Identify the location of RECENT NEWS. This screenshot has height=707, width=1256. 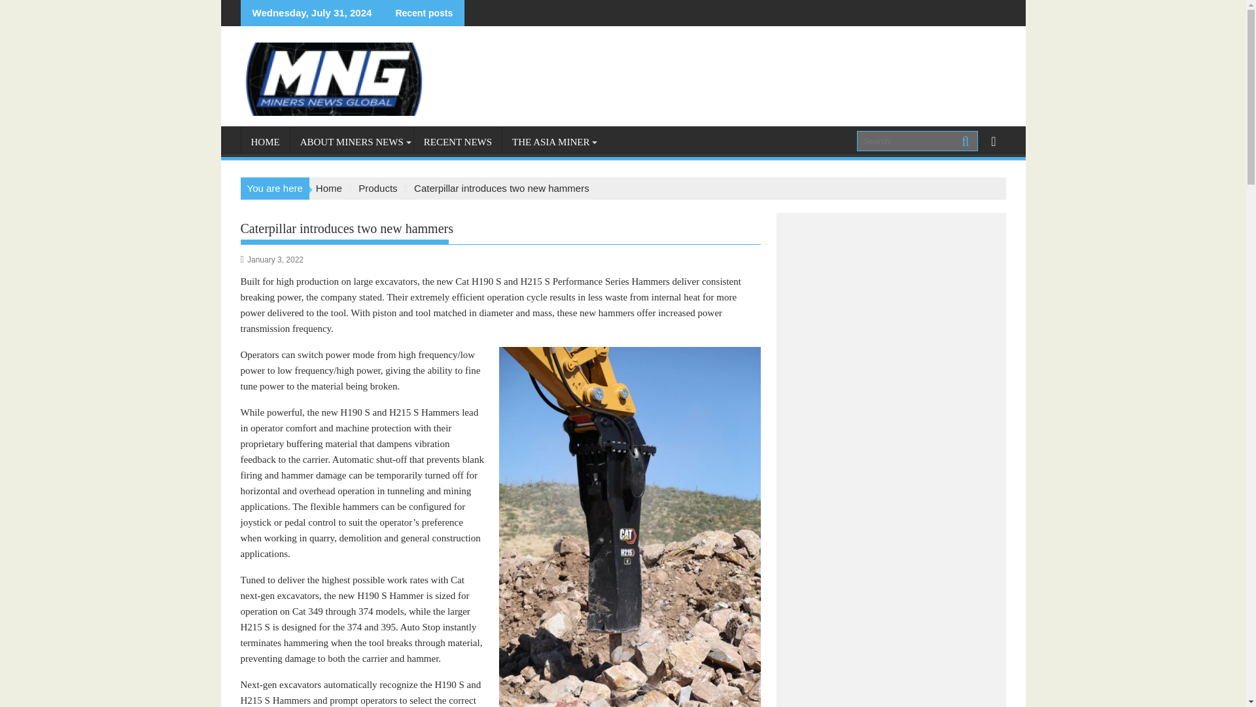
(458, 141).